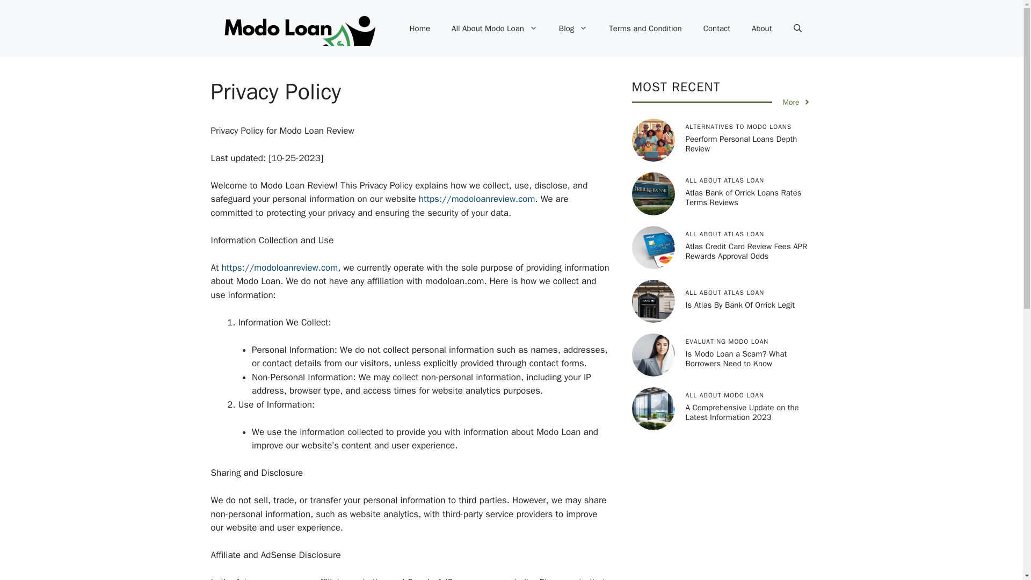  I want to click on Peerform Personal Loans Depth Review, so click(741, 144).